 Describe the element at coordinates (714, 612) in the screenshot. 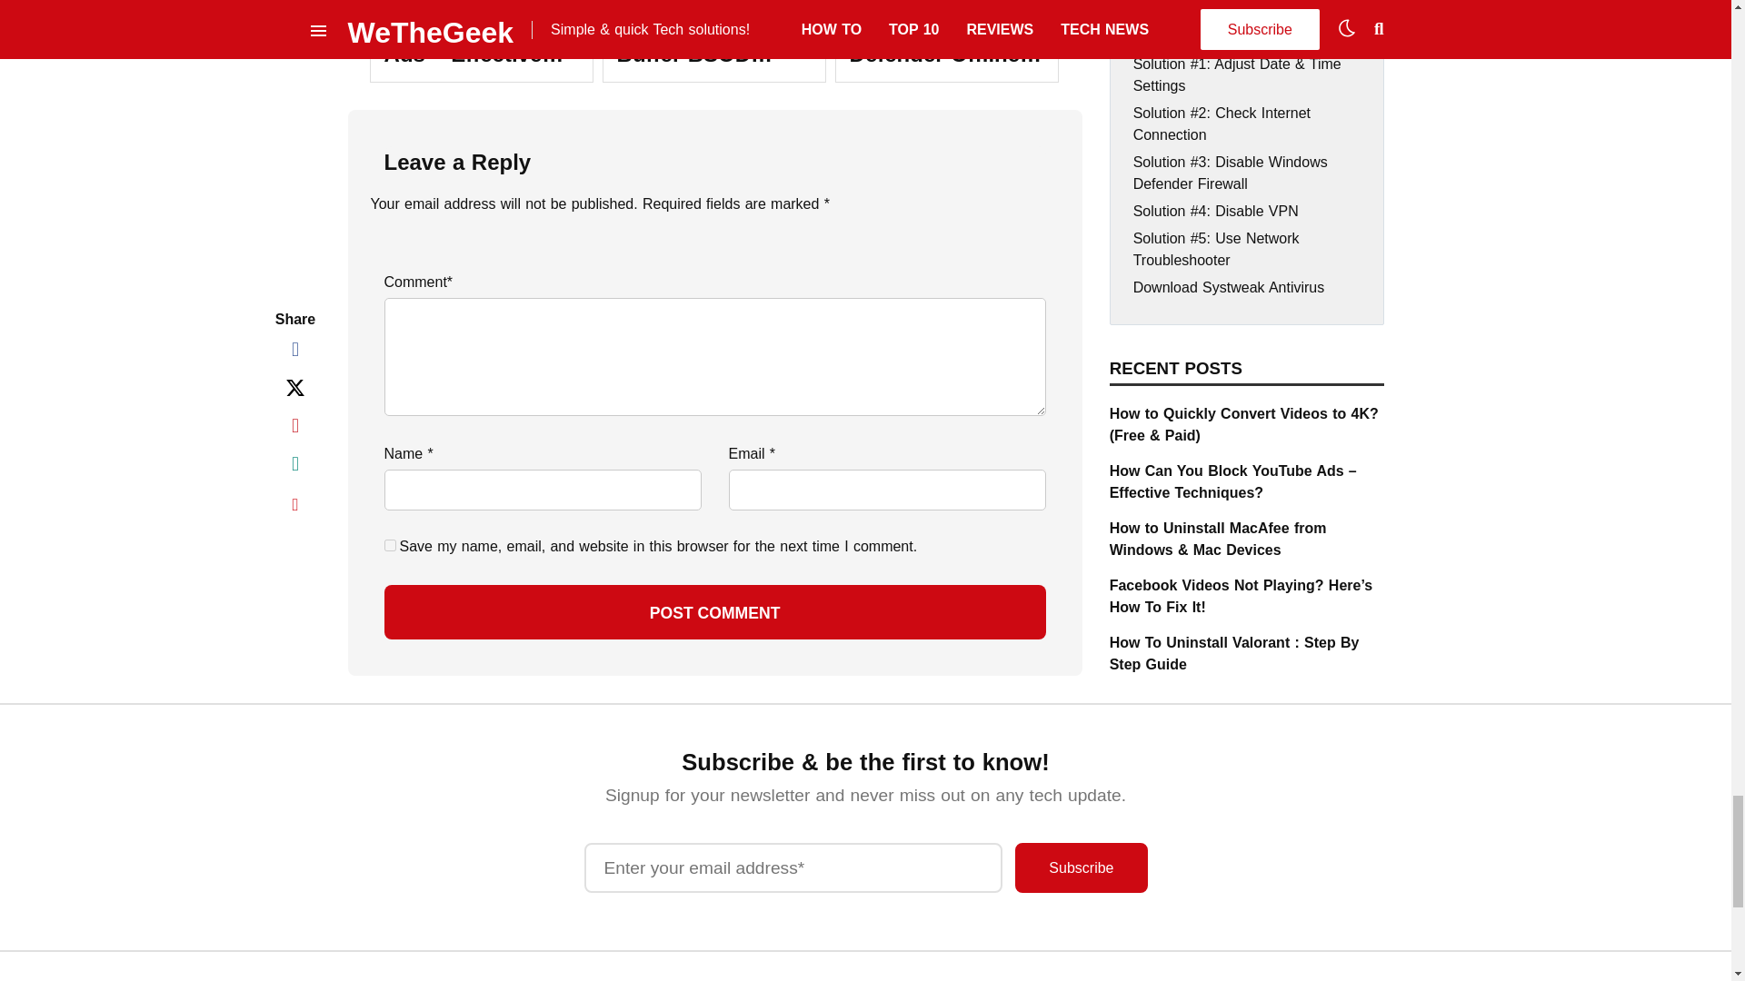

I see `Post Comment` at that location.